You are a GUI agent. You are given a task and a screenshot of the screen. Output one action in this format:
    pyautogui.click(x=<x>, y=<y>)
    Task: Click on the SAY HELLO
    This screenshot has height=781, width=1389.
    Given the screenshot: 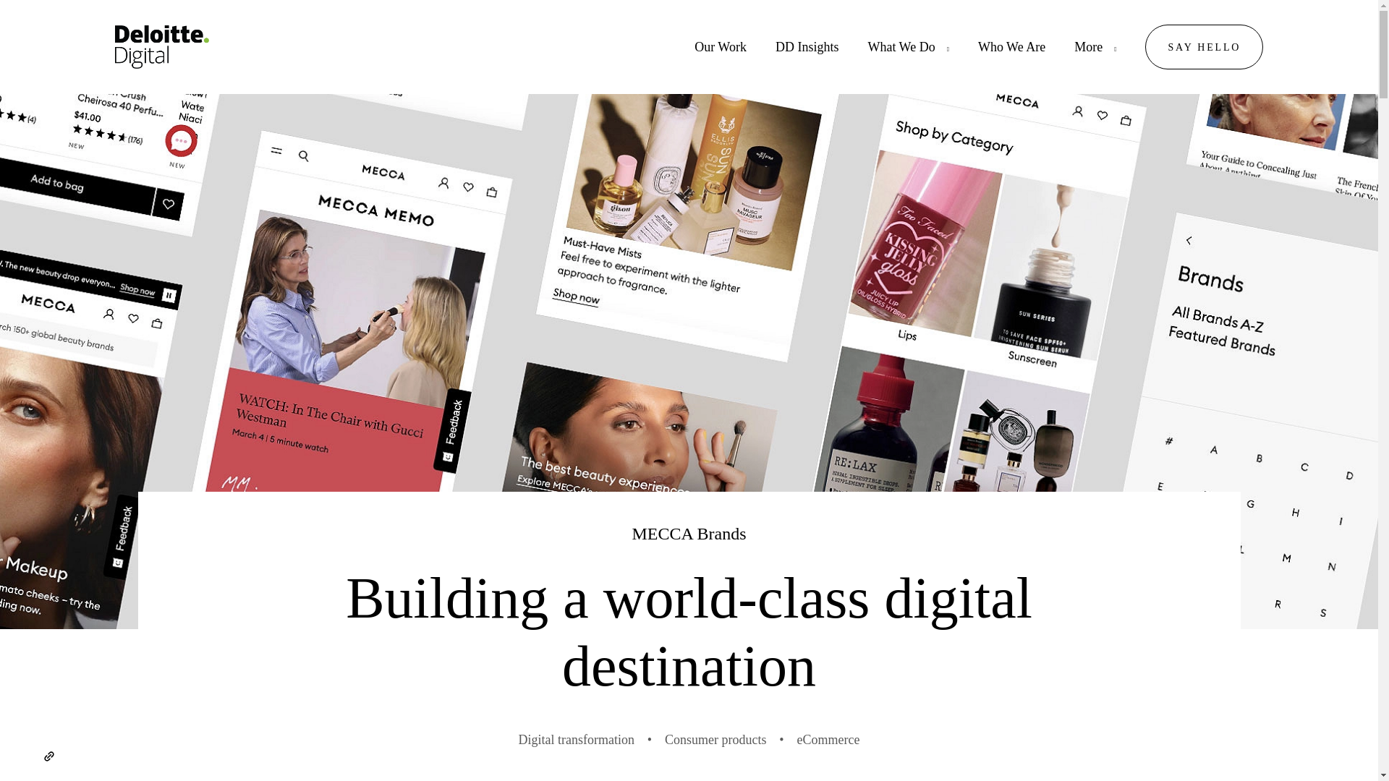 What is the action you would take?
    pyautogui.click(x=1204, y=46)
    